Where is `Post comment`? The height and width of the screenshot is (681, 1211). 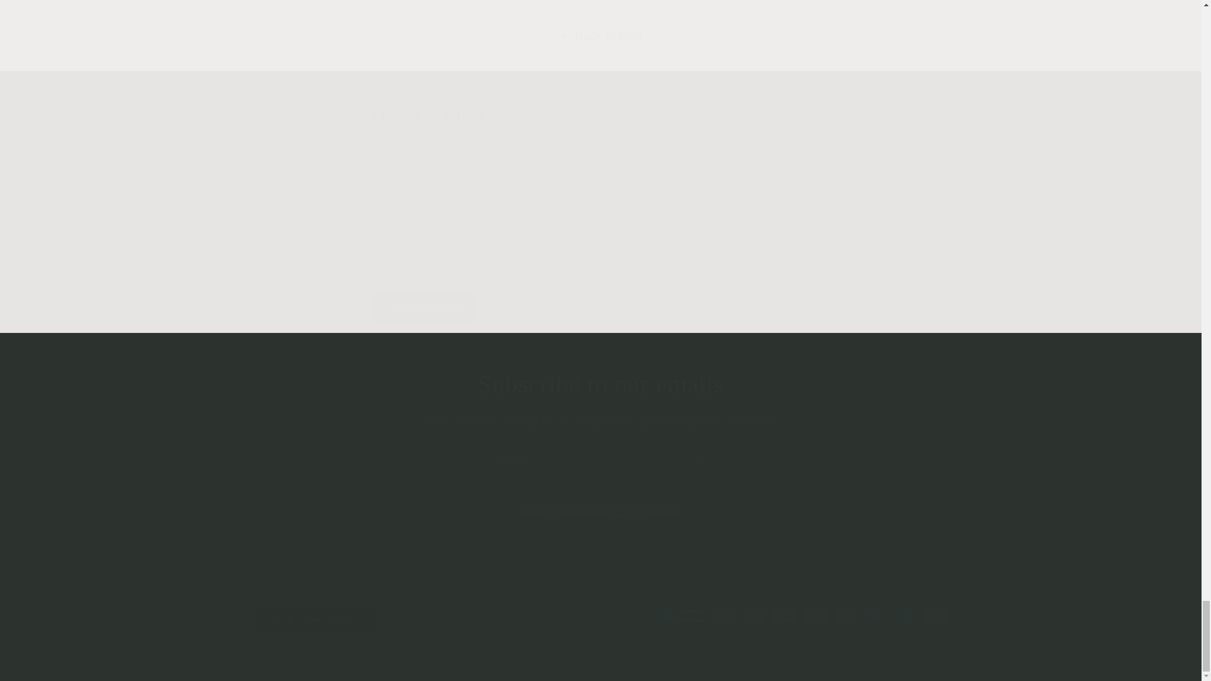
Post comment is located at coordinates (425, 308).